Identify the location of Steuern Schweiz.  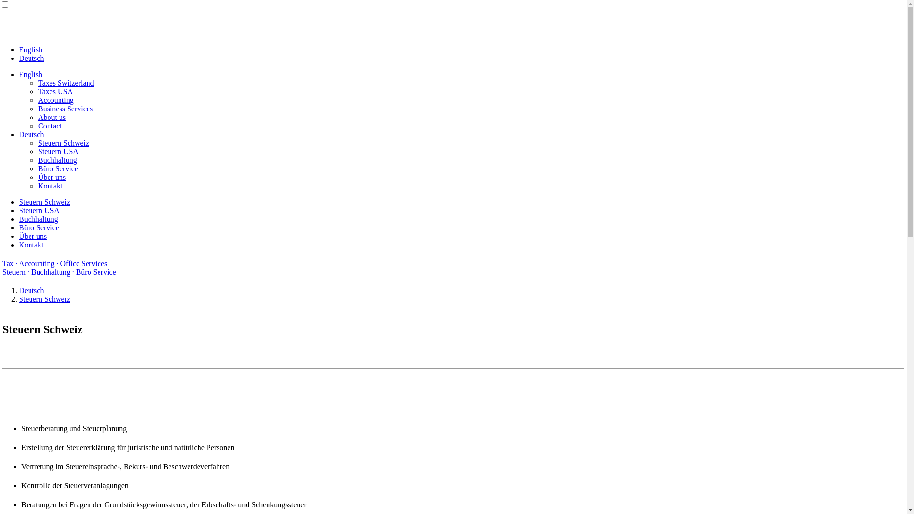
(45, 299).